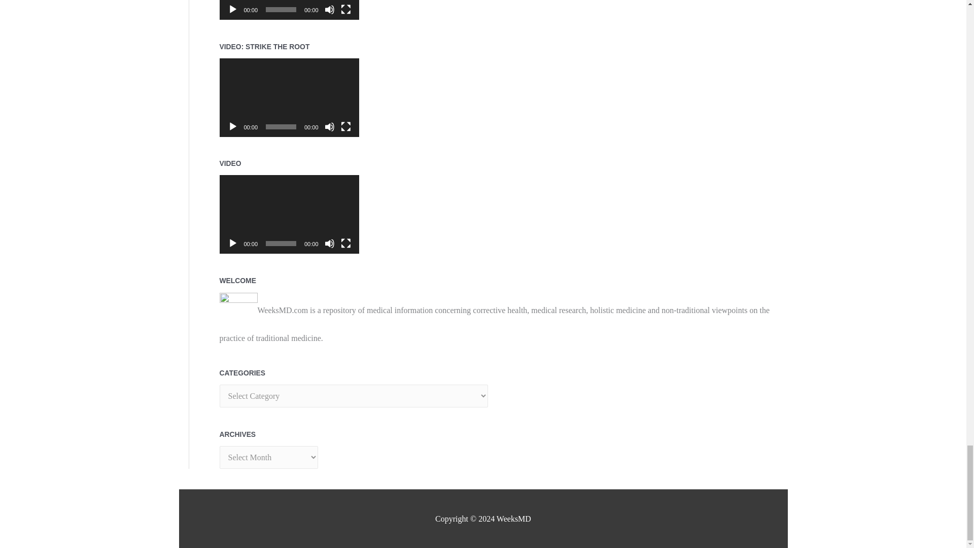  What do you see at coordinates (330, 9) in the screenshot?
I see `Mute` at bounding box center [330, 9].